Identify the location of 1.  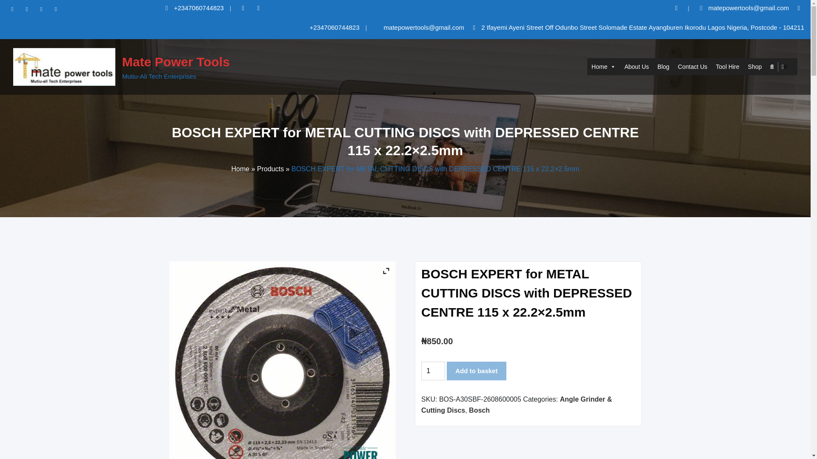
(433, 371).